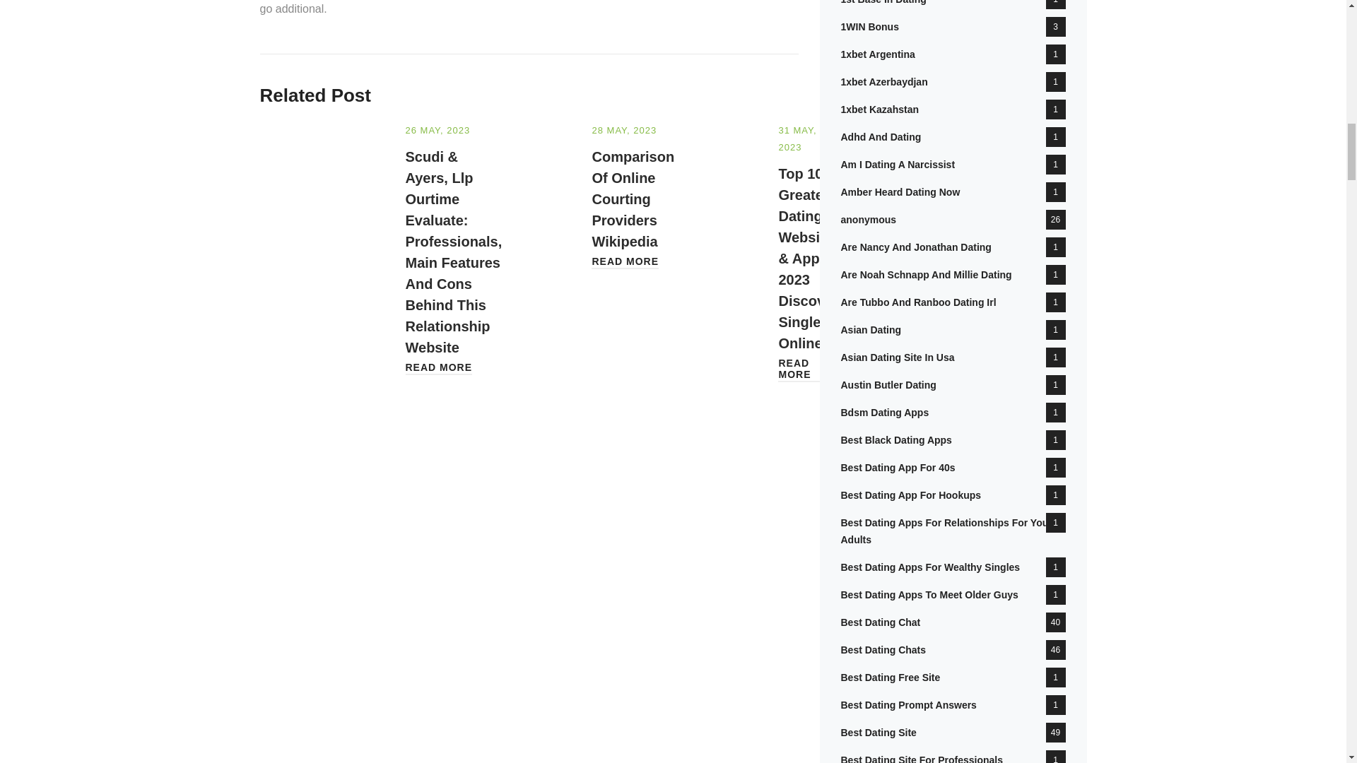  Describe the element at coordinates (439, 367) in the screenshot. I see `READ MORE` at that location.